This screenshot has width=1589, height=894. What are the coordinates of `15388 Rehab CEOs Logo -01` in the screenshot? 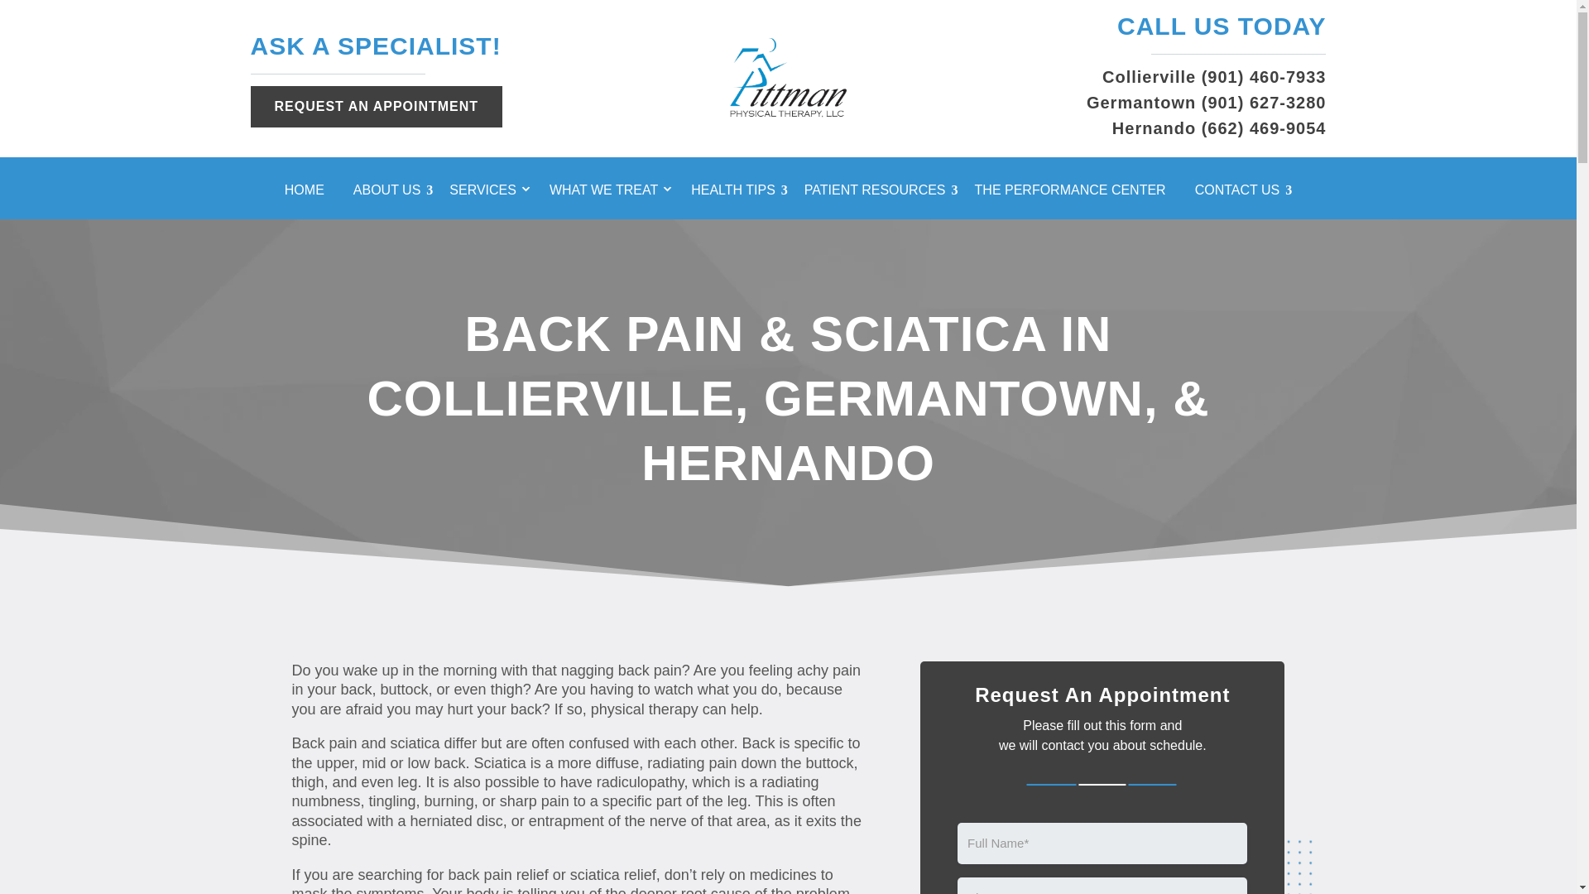 It's located at (788, 78).